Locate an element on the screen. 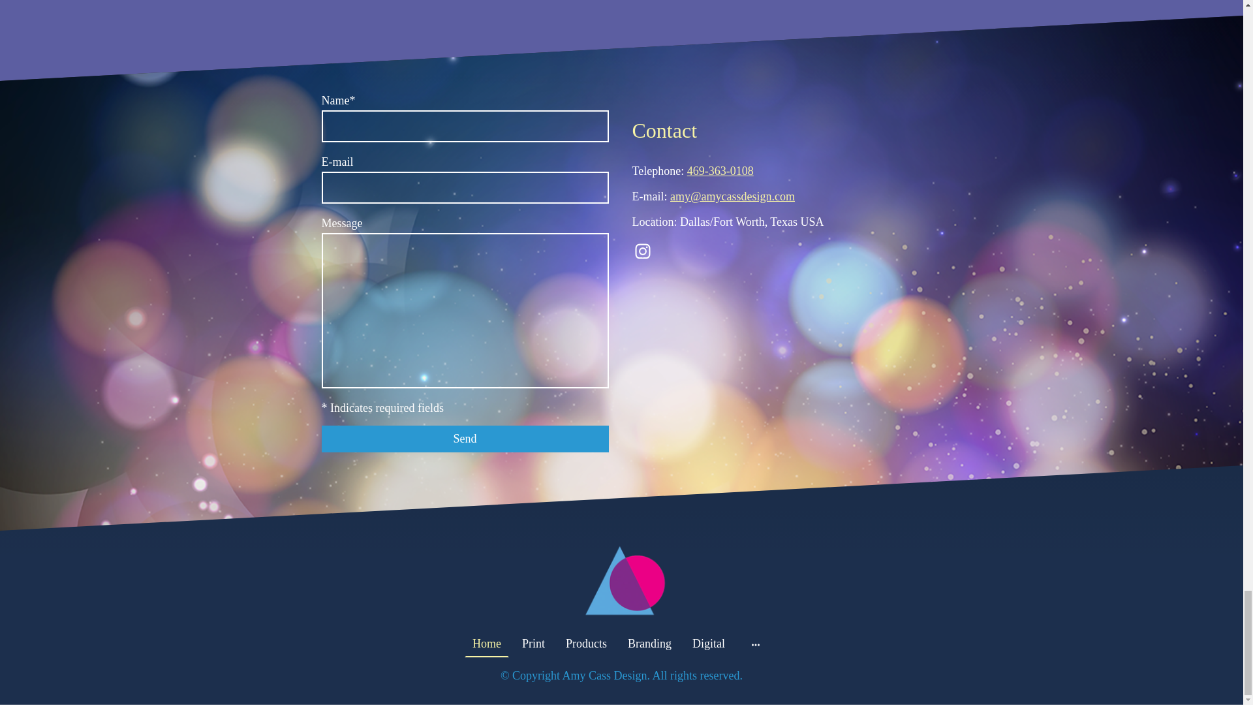 This screenshot has width=1253, height=705. Products is located at coordinates (586, 644).